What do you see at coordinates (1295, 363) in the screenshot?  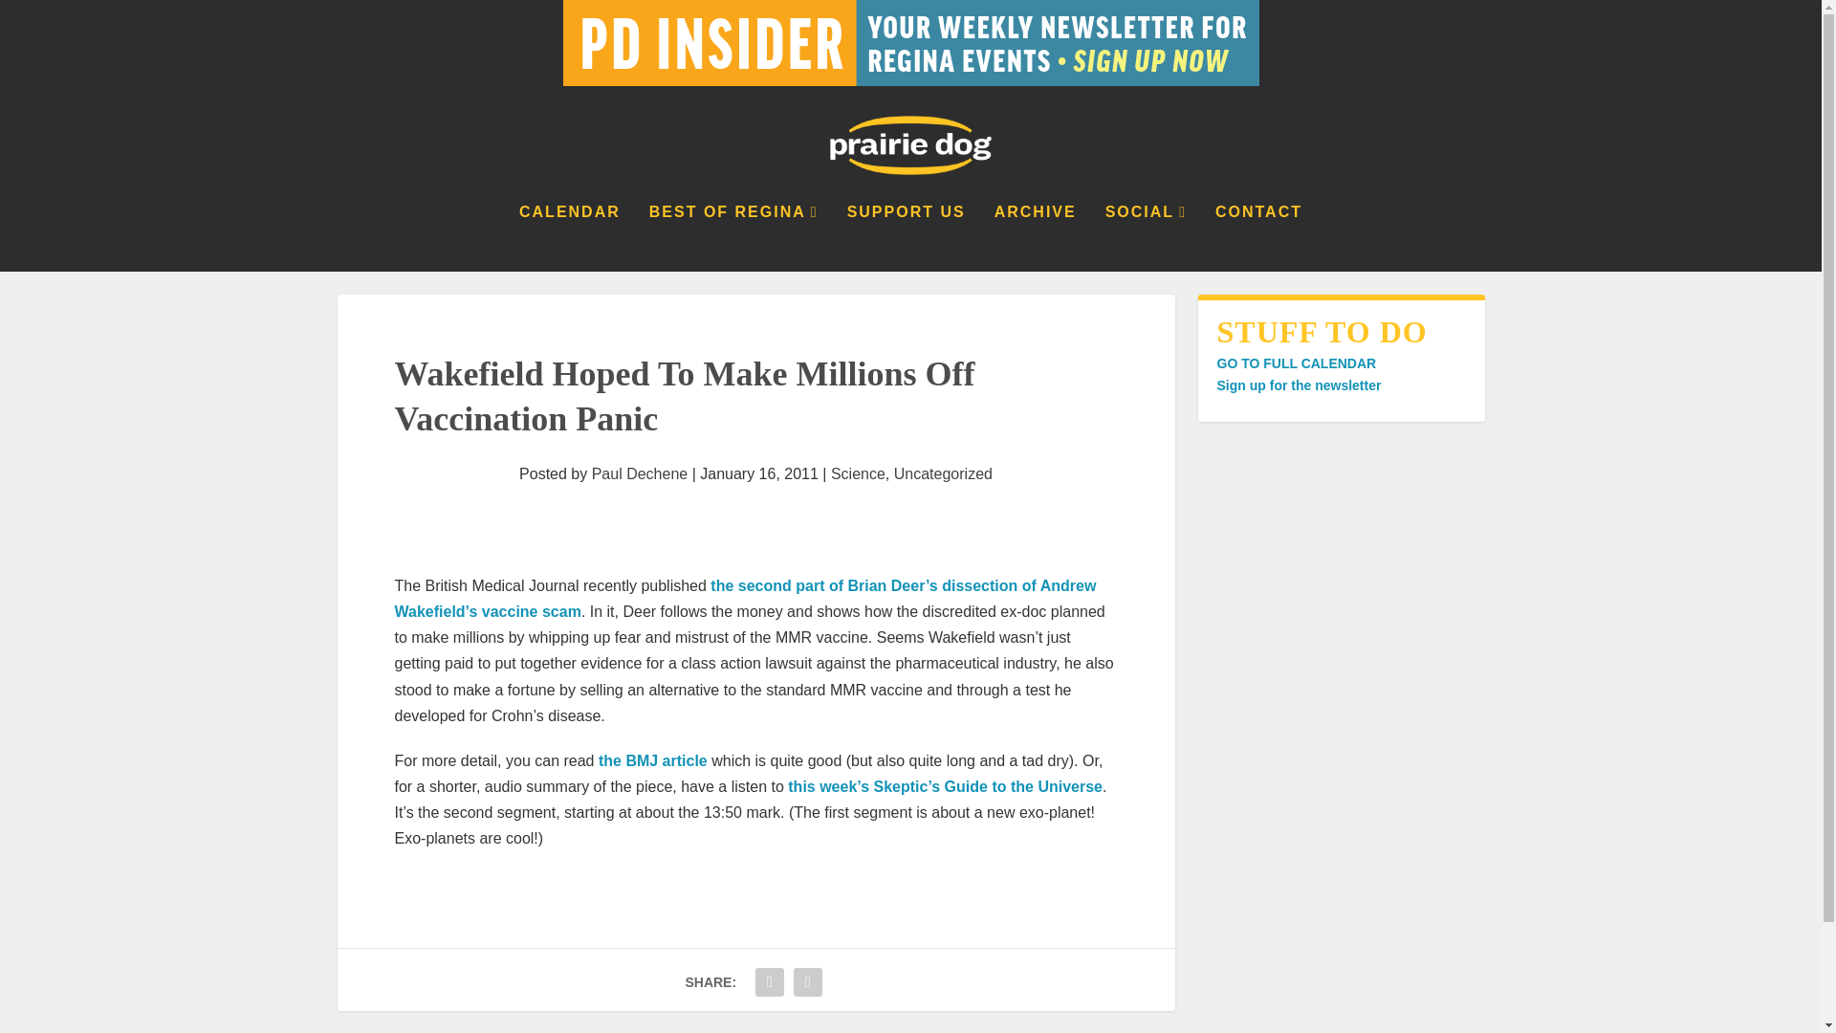 I see `GO TO FULL CALENDAR` at bounding box center [1295, 363].